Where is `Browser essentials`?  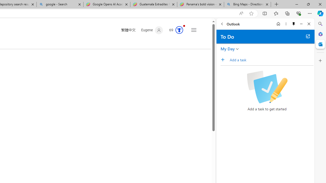
Browser essentials is located at coordinates (298, 13).